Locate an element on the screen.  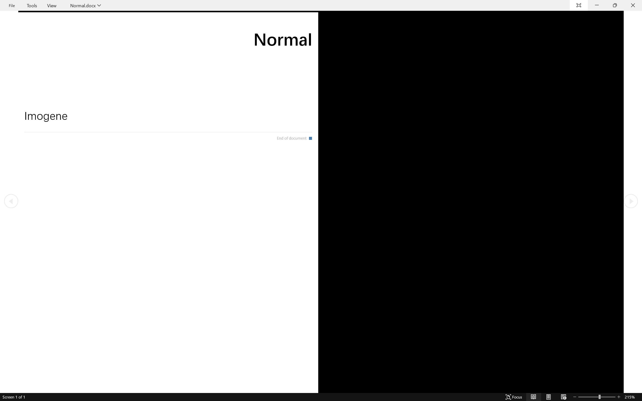
Class: Net UI Tool Window Layered is located at coordinates (321, 6).